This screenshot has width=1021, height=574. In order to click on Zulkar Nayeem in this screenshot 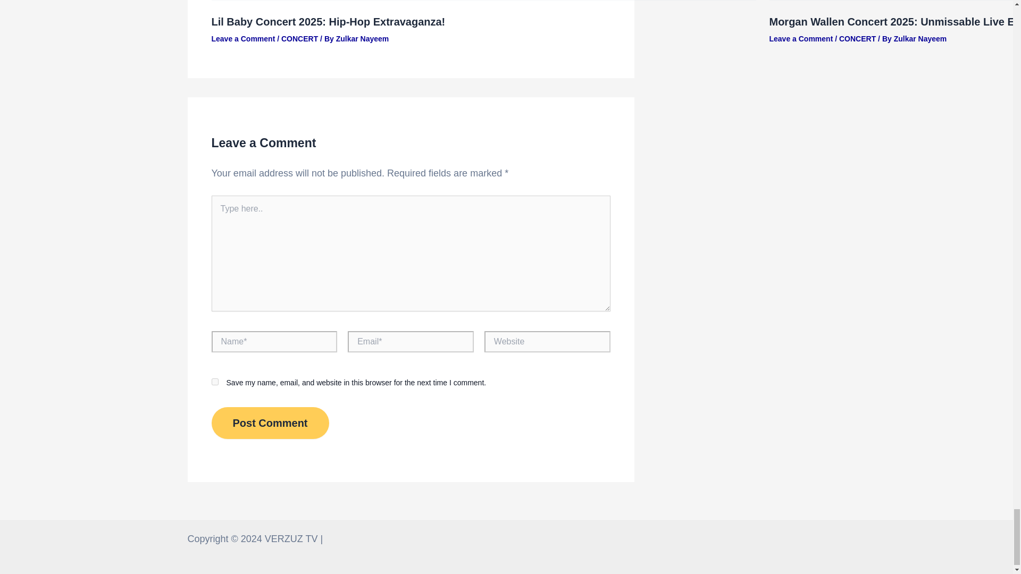, I will do `click(920, 38)`.